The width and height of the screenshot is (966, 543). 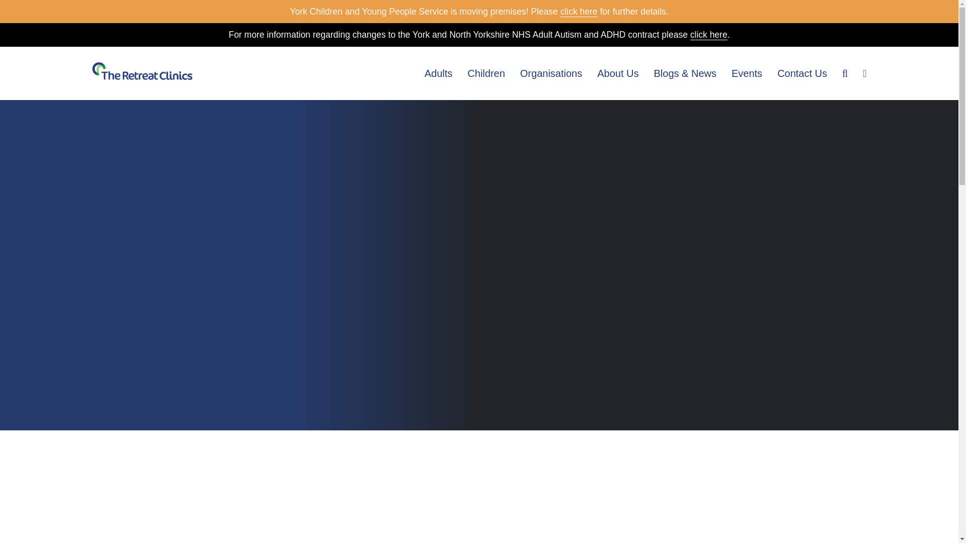 I want to click on Home, so click(x=142, y=73).